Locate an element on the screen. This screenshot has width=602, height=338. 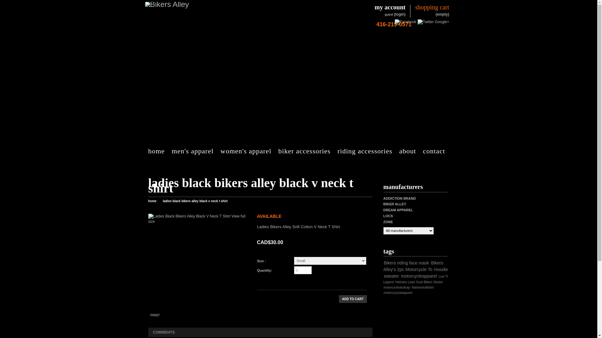
DREAM APPAREL is located at coordinates (398, 210).